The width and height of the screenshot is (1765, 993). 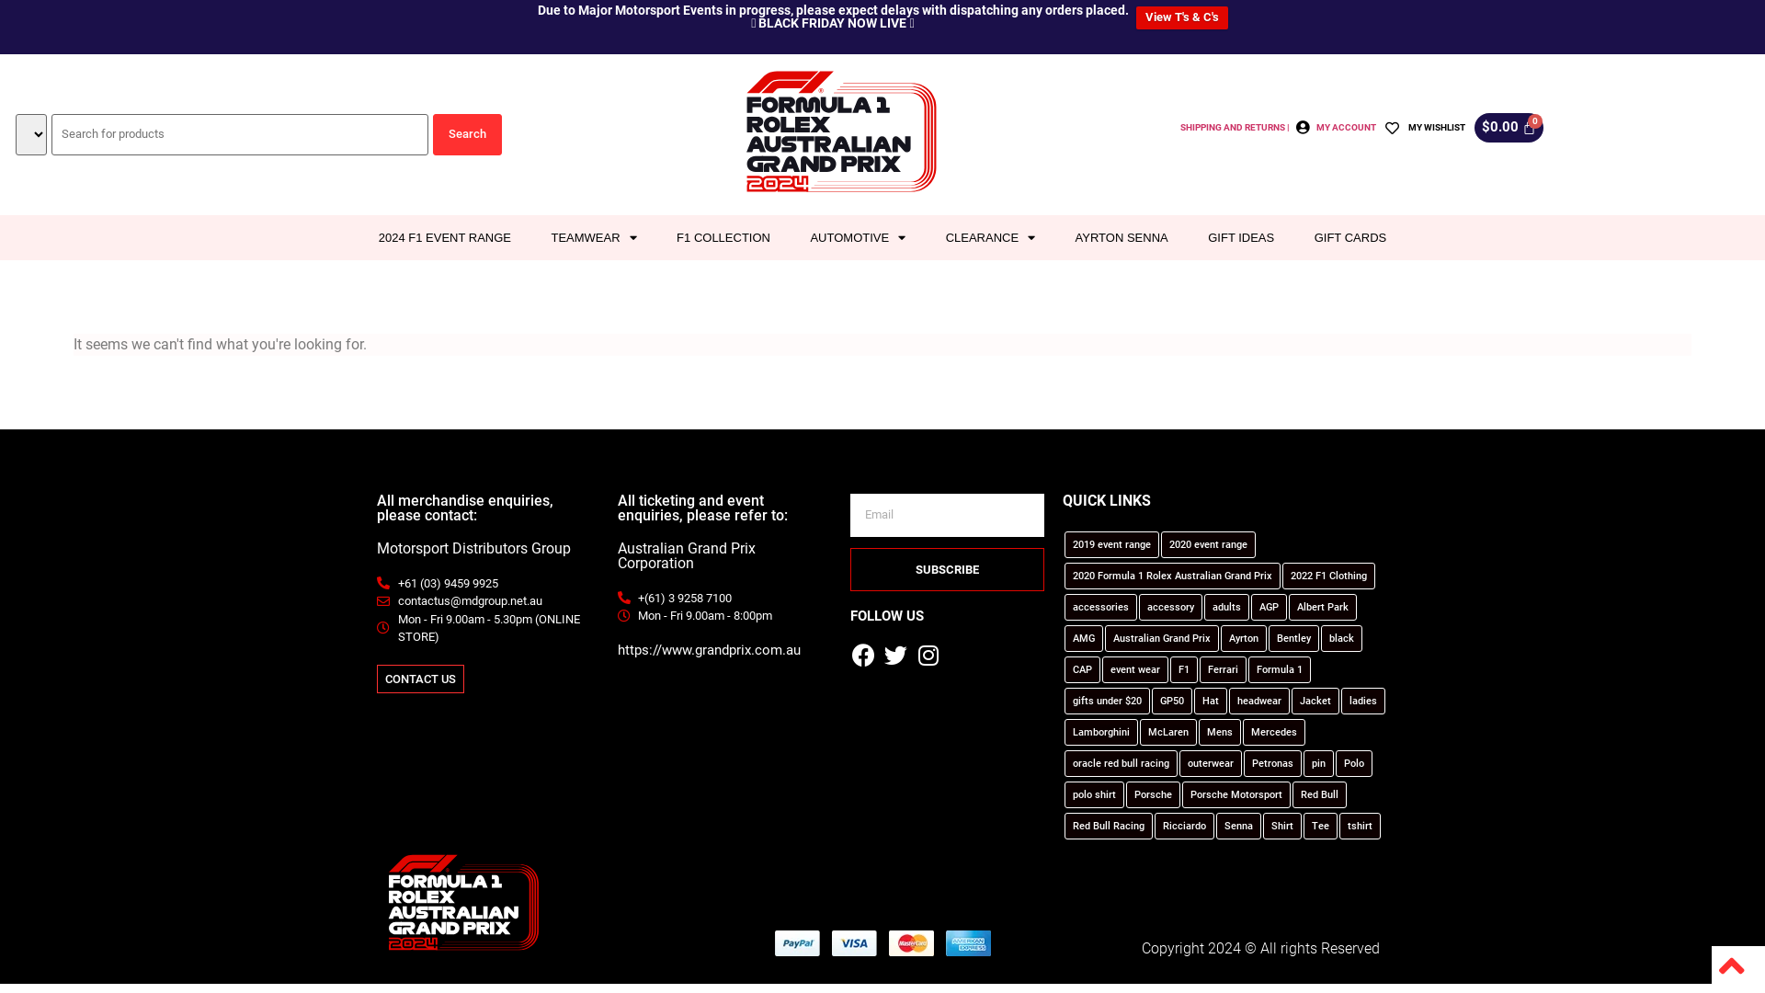 What do you see at coordinates (1437, 127) in the screenshot?
I see `MY WISHLIST` at bounding box center [1437, 127].